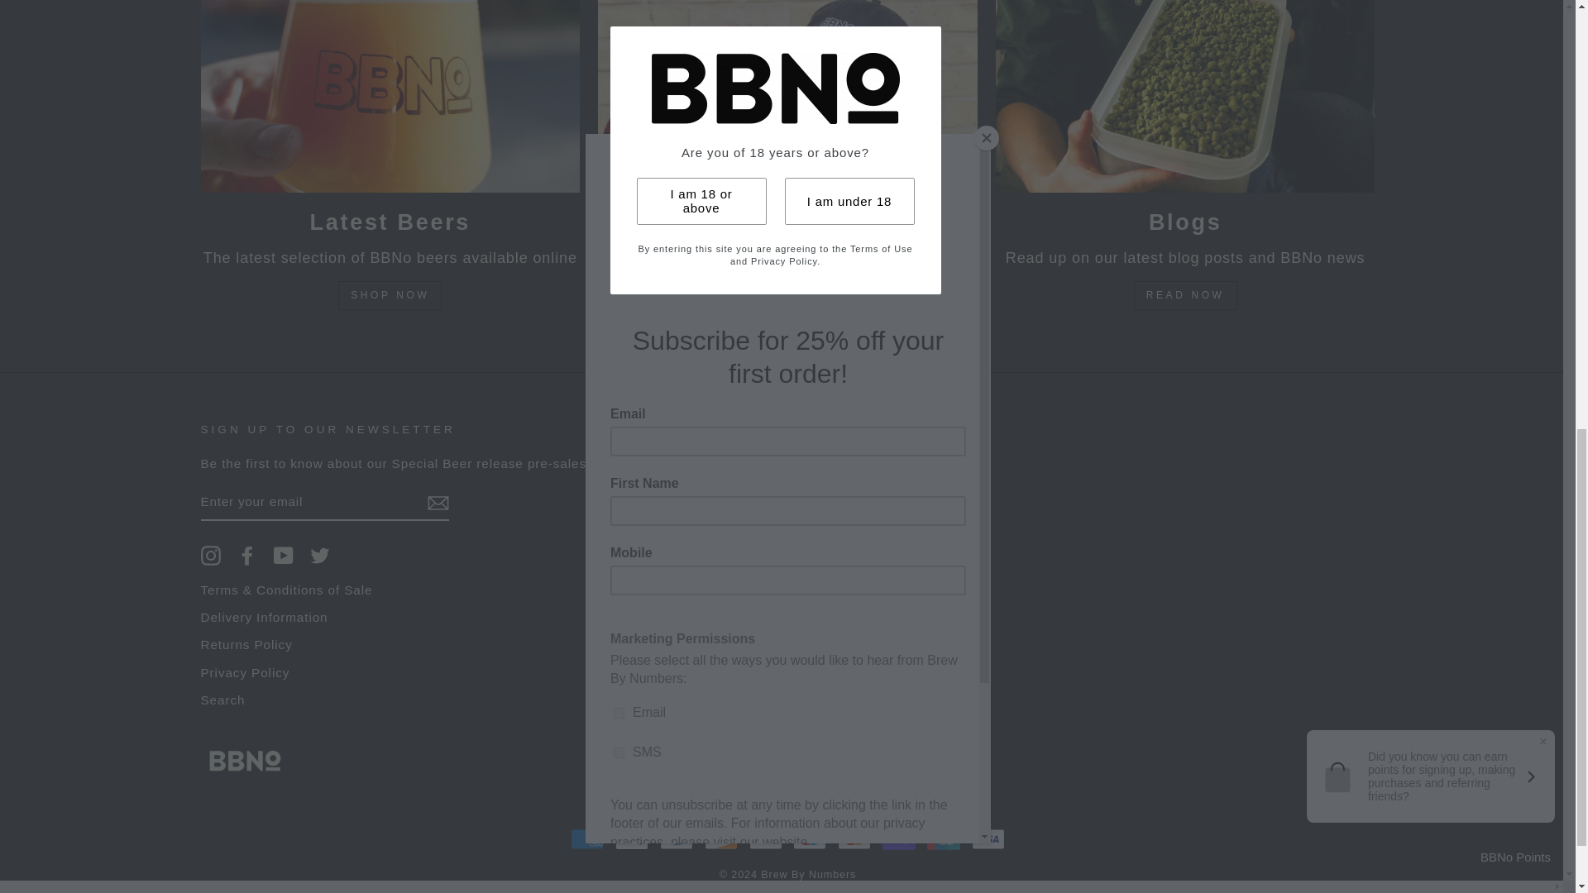 This screenshot has height=893, width=1588. I want to click on Brew By Numbers on Twitter, so click(319, 555).